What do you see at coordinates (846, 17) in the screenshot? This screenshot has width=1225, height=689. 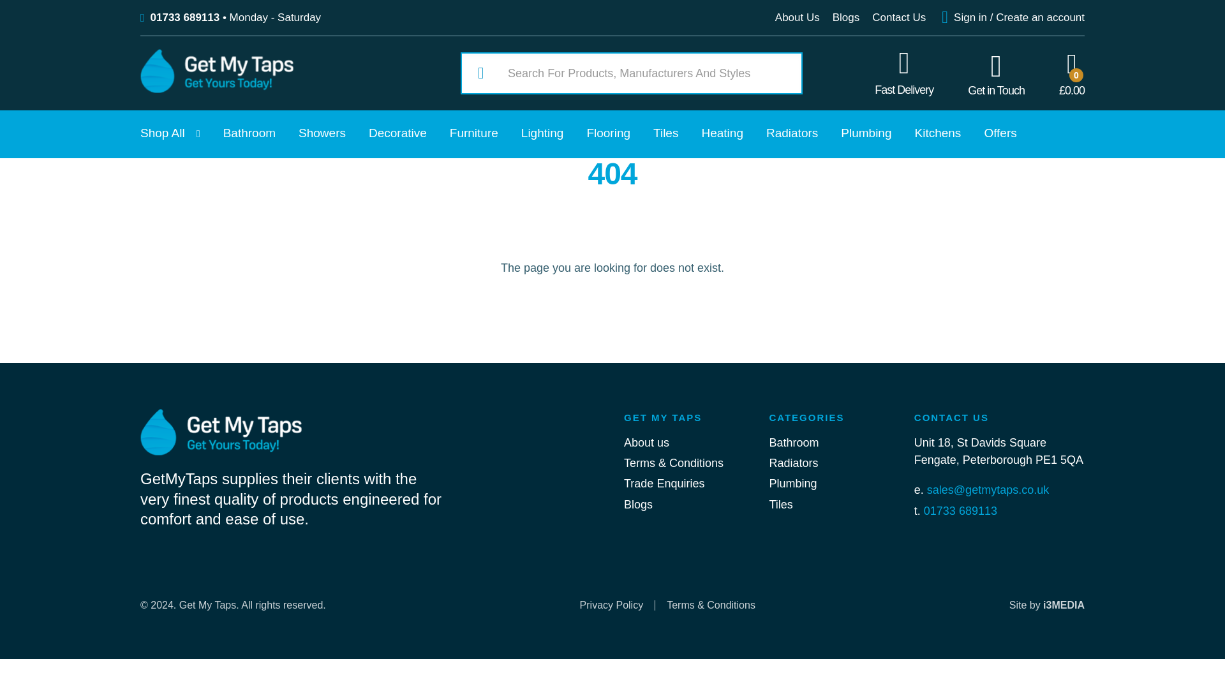 I see `Blogs` at bounding box center [846, 17].